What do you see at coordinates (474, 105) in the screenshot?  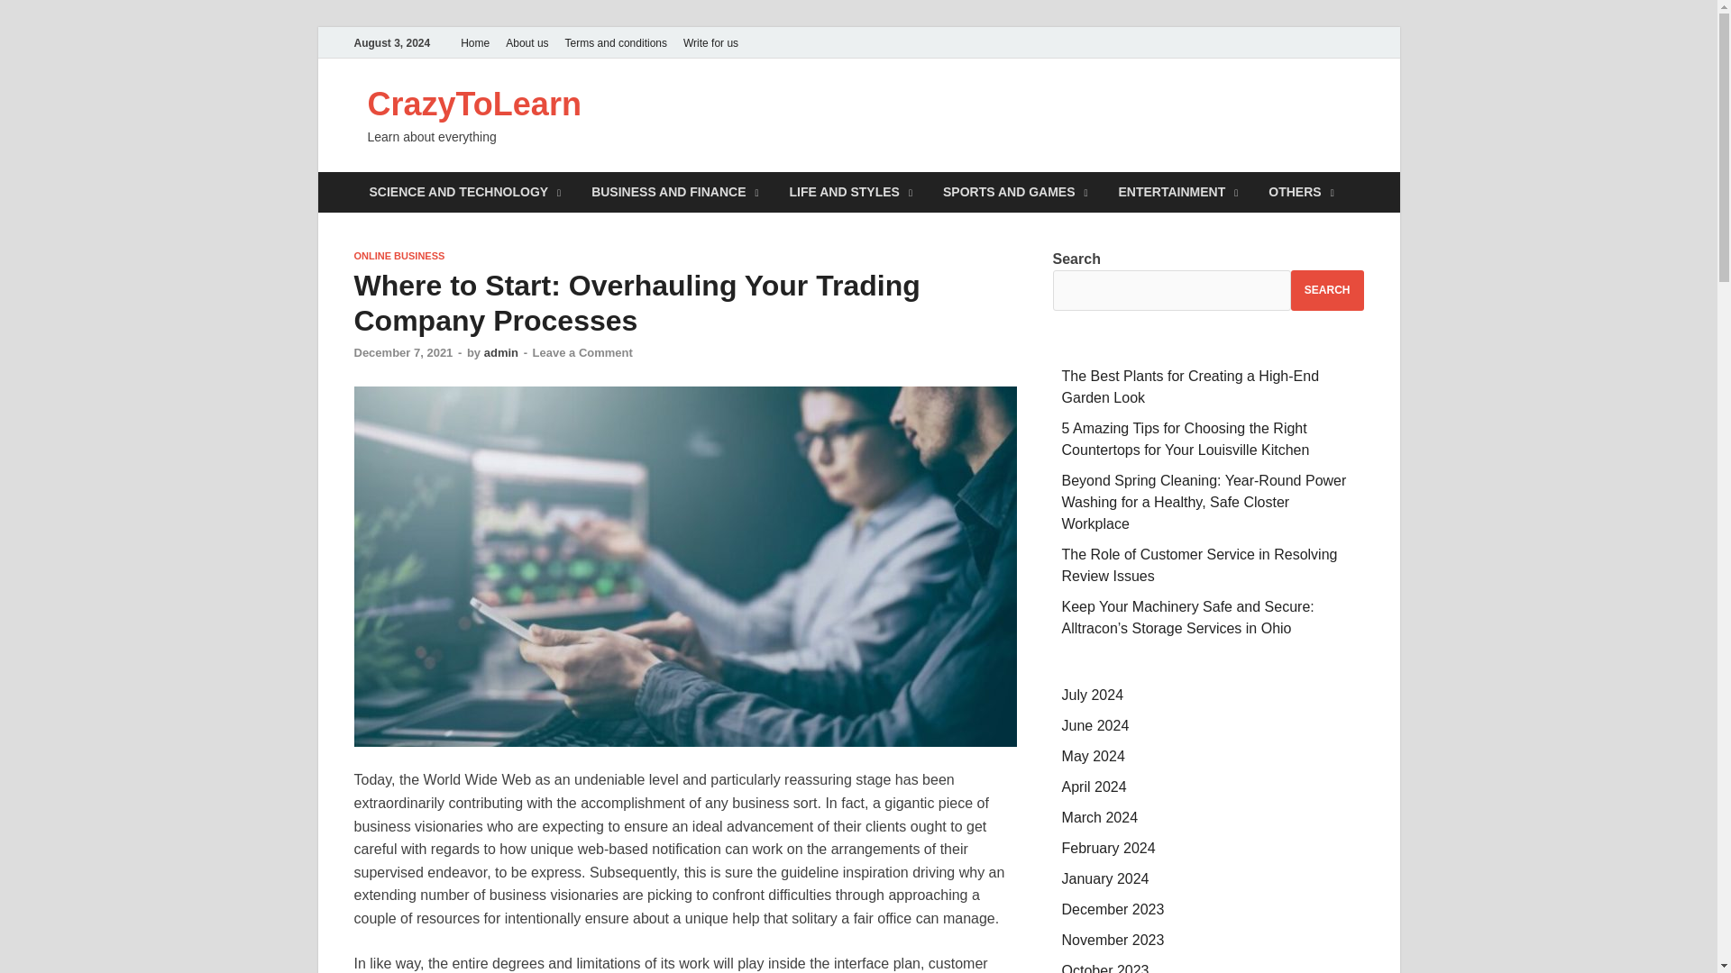 I see `CrazyToLearn` at bounding box center [474, 105].